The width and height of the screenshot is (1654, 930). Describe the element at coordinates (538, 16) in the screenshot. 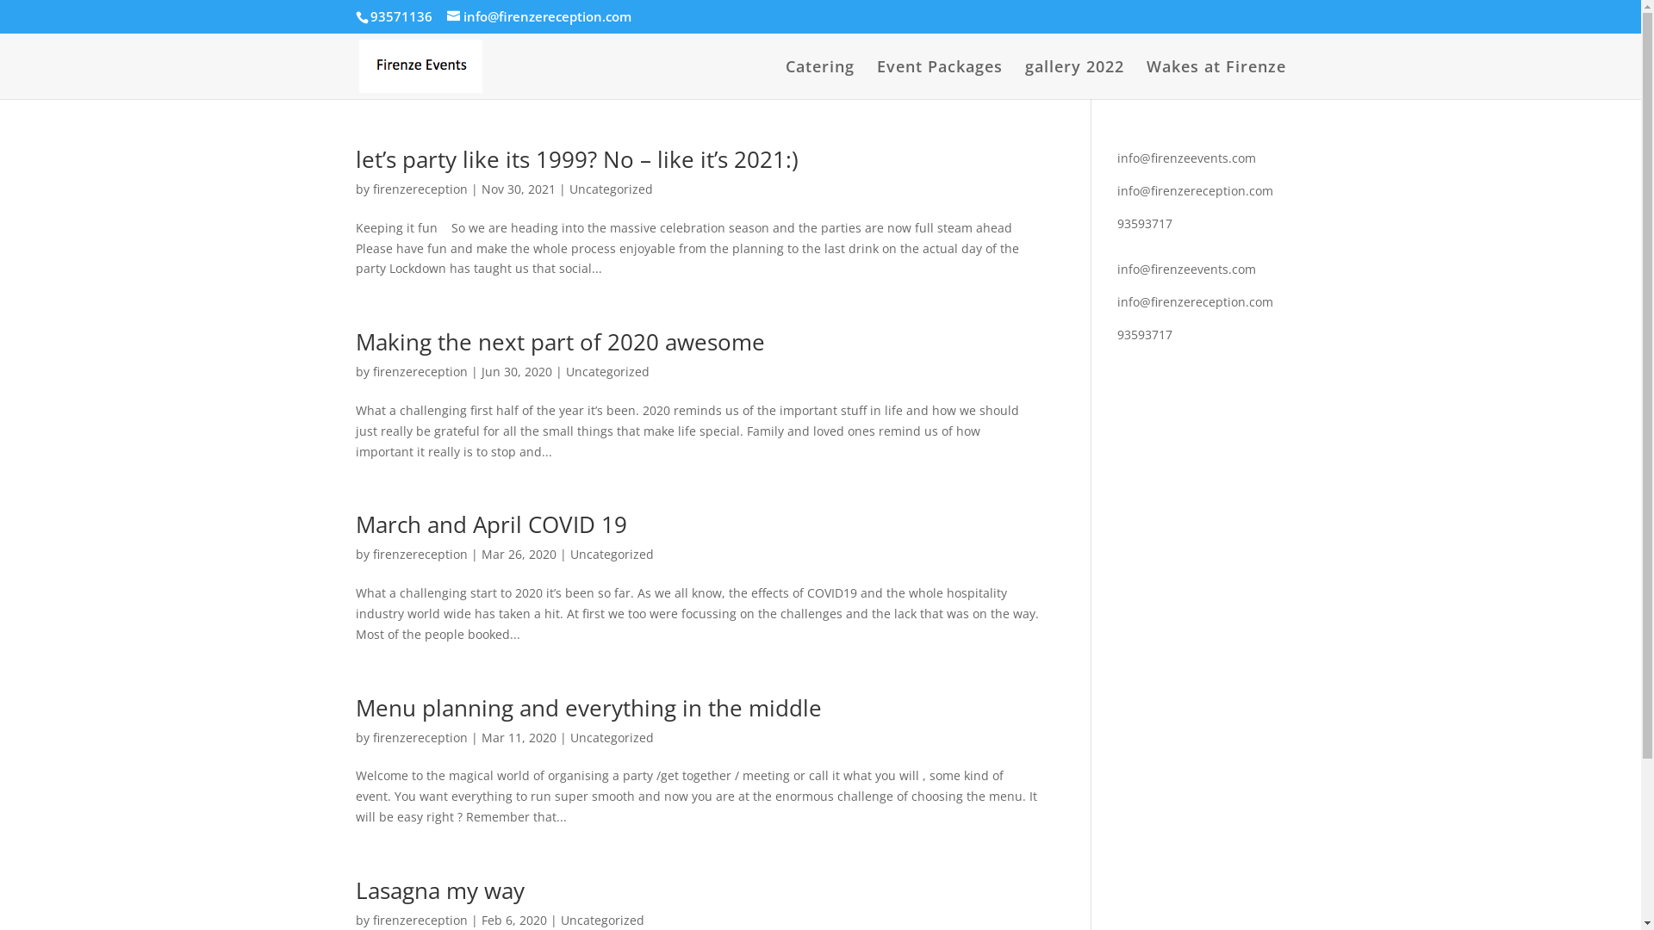

I see `info@firenzereception.com` at that location.